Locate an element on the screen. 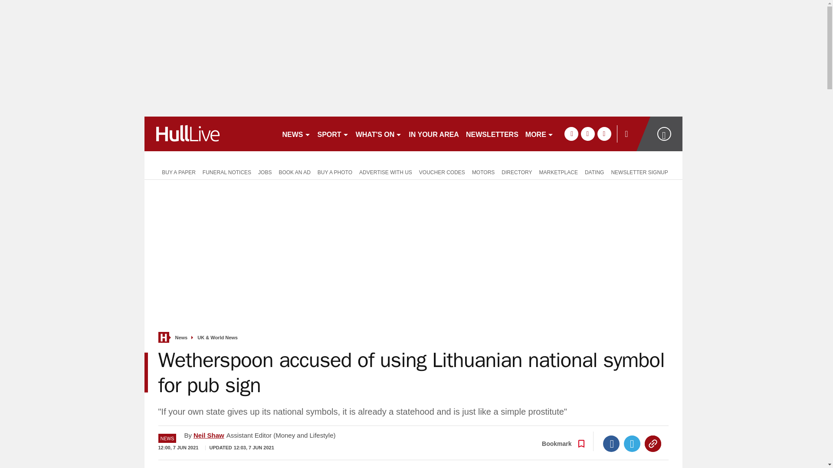 This screenshot has height=468, width=833. Facebook is located at coordinates (611, 444).